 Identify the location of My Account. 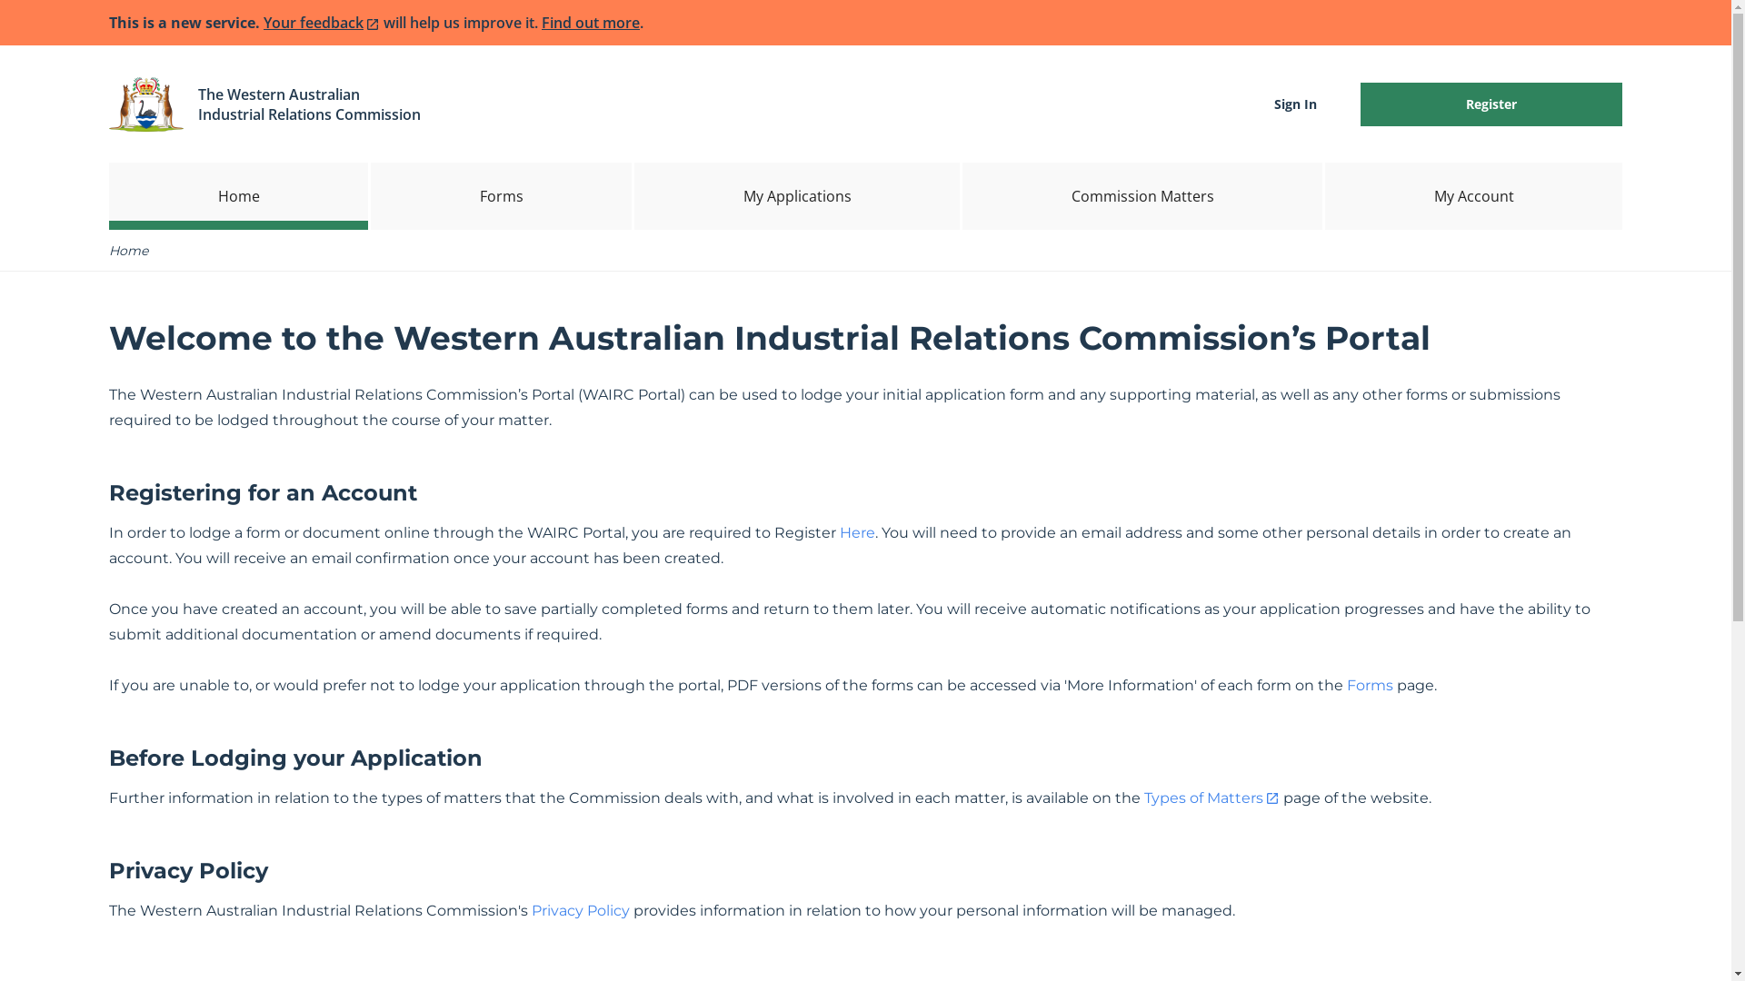
(1474, 196).